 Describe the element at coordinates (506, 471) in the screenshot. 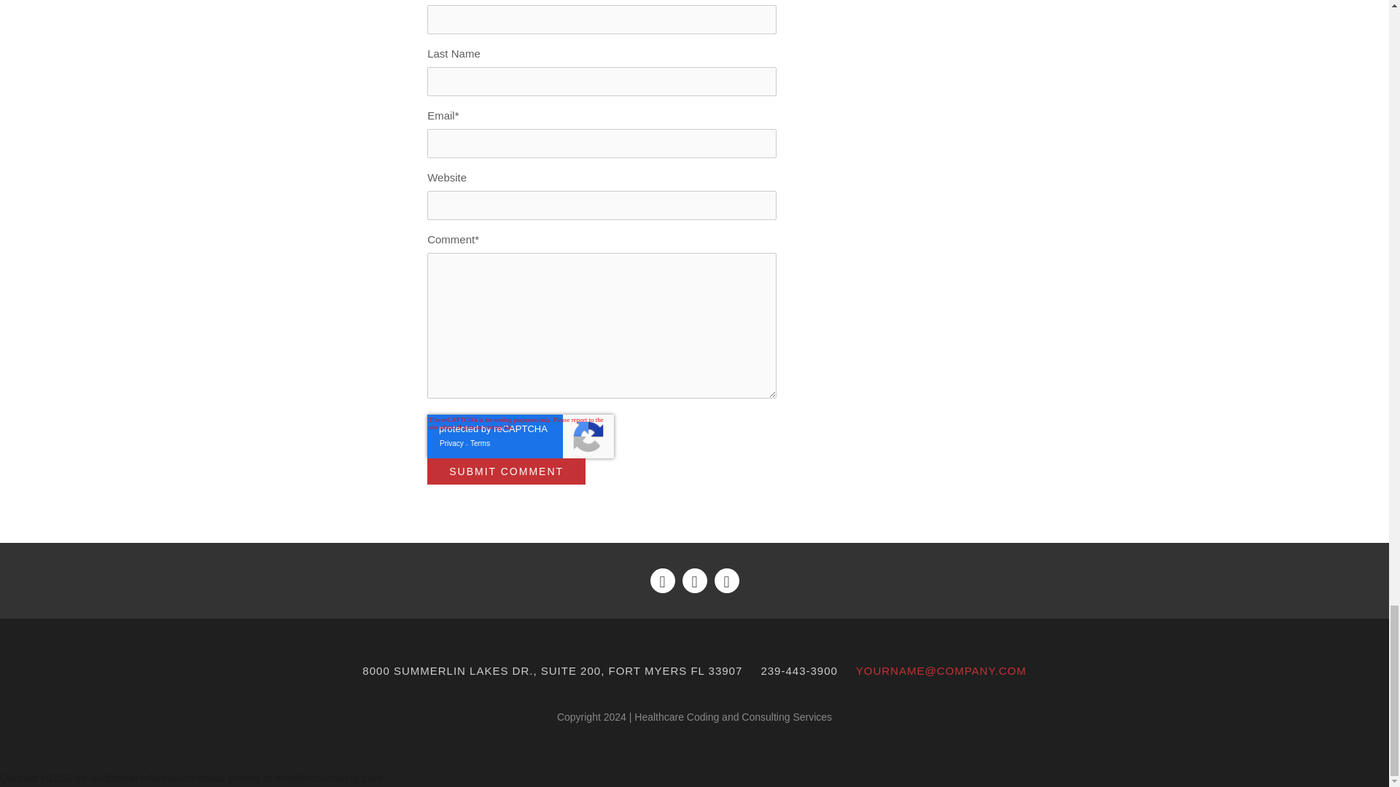

I see `Submit Comment` at that location.